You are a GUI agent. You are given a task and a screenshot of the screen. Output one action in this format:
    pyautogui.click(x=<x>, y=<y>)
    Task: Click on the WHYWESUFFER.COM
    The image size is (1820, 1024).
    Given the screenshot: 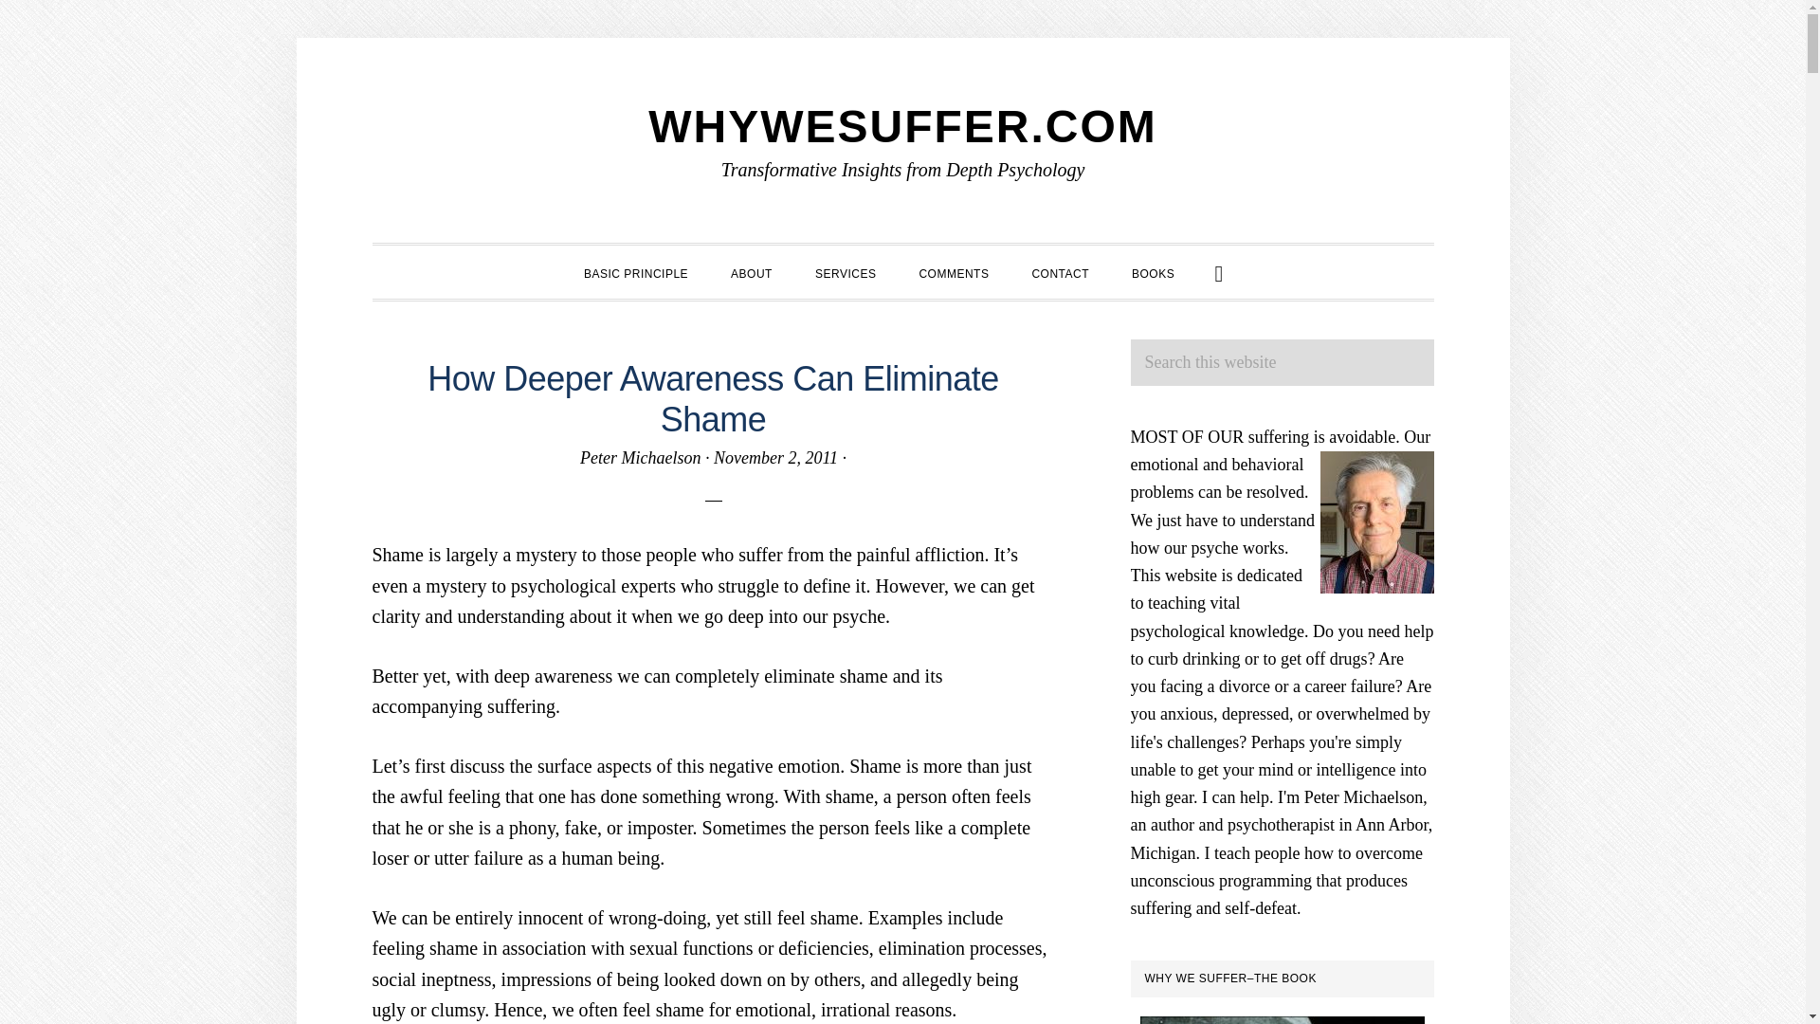 What is the action you would take?
    pyautogui.click(x=902, y=125)
    